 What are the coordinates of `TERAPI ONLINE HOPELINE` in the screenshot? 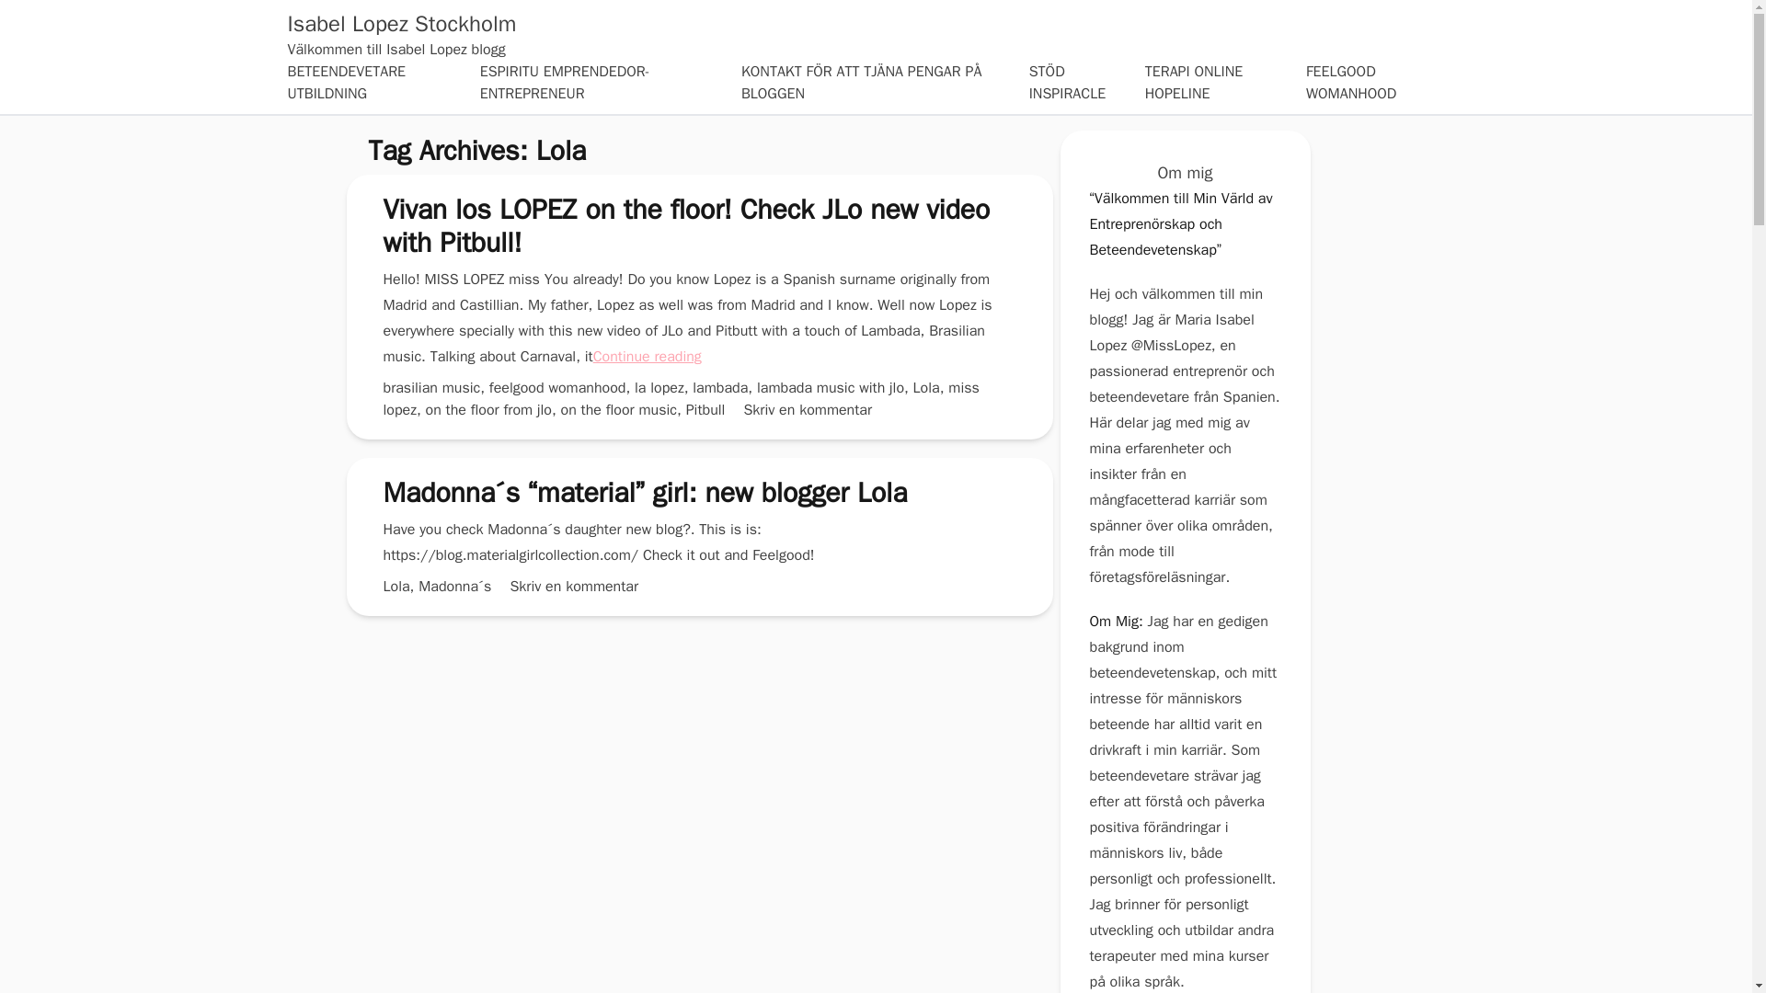 It's located at (1194, 83).